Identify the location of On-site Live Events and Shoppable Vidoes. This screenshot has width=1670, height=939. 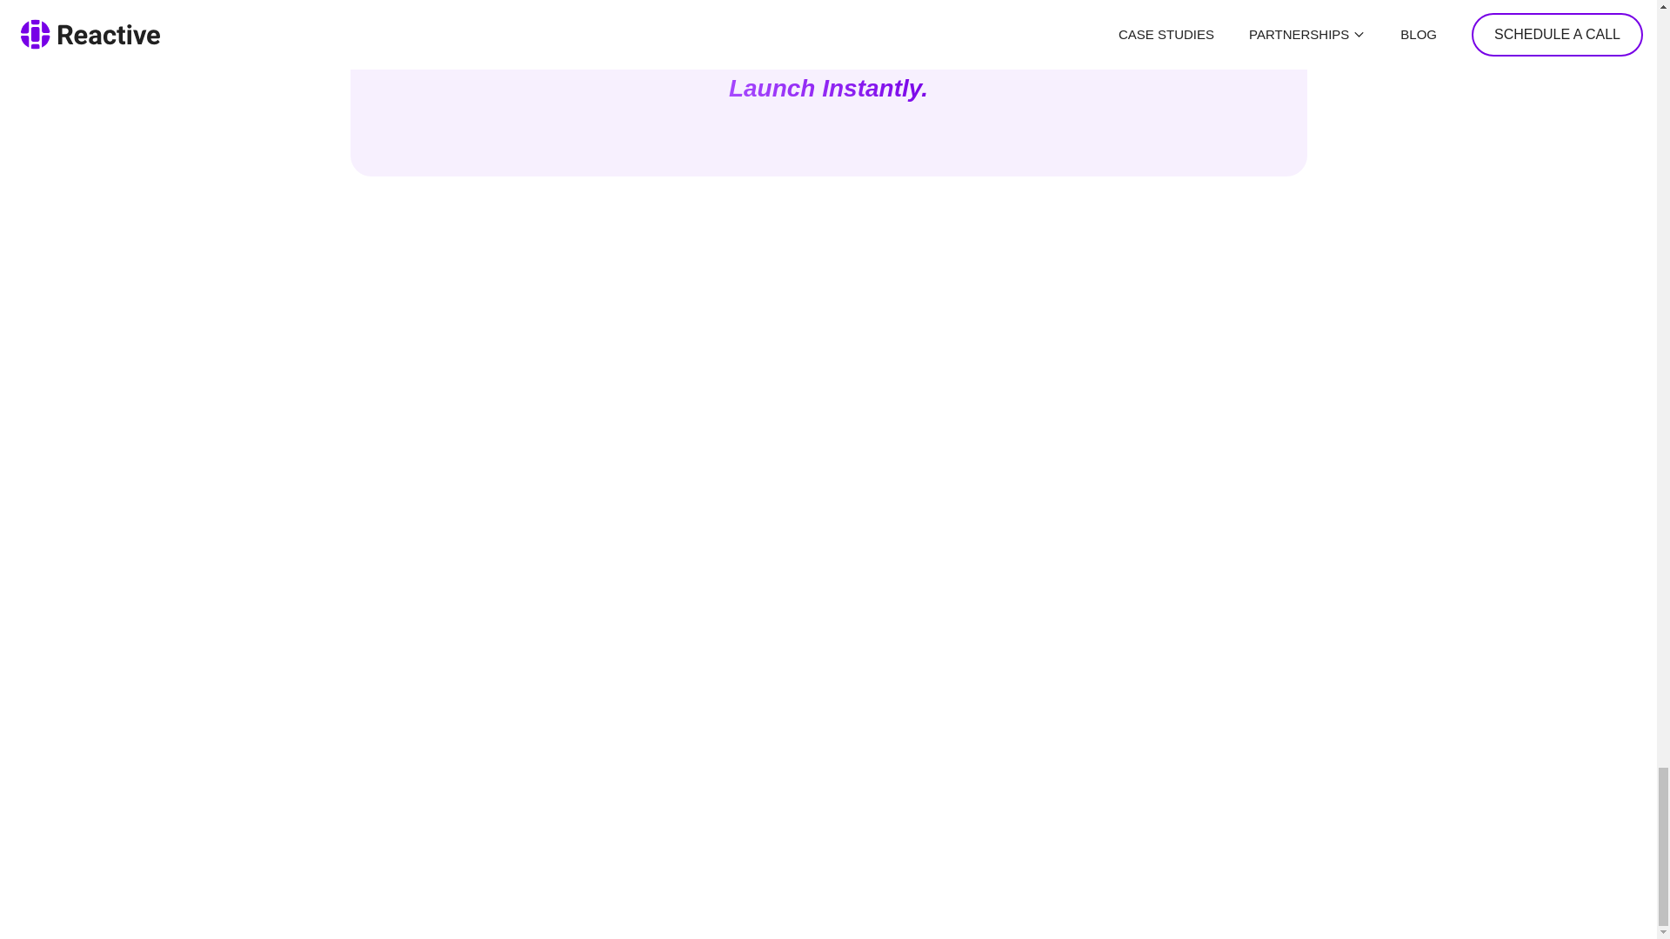
(616, 649).